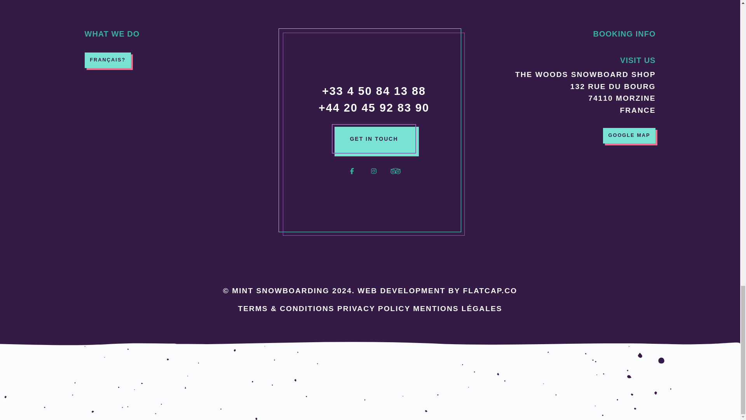  What do you see at coordinates (352, 176) in the screenshot?
I see `Follow Us On Facebook` at bounding box center [352, 176].